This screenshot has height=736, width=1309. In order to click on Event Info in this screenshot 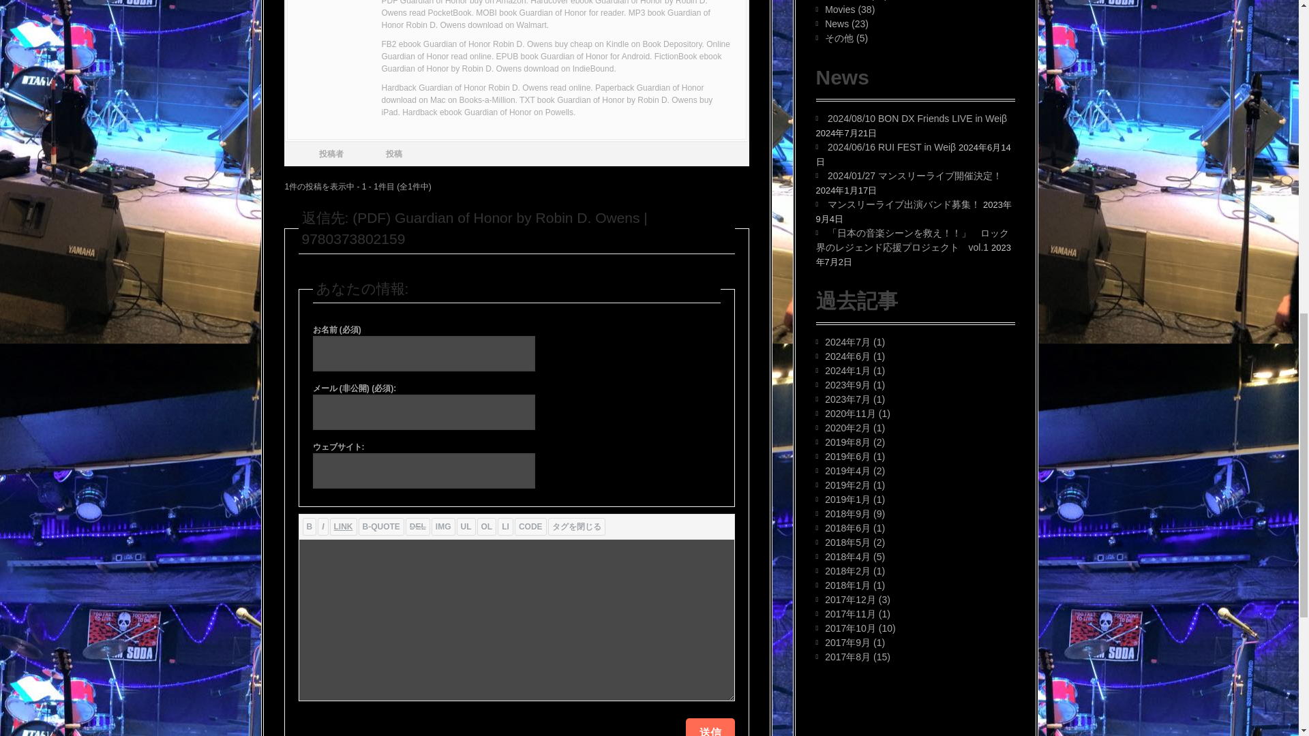, I will do `click(845, 0)`.